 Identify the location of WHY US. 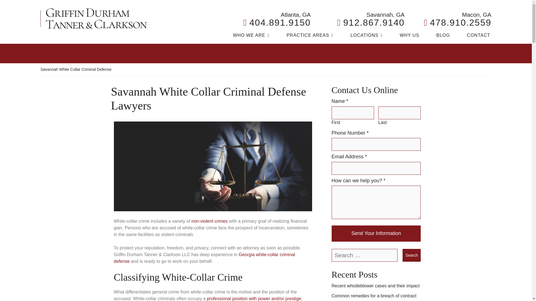
(277, 22).